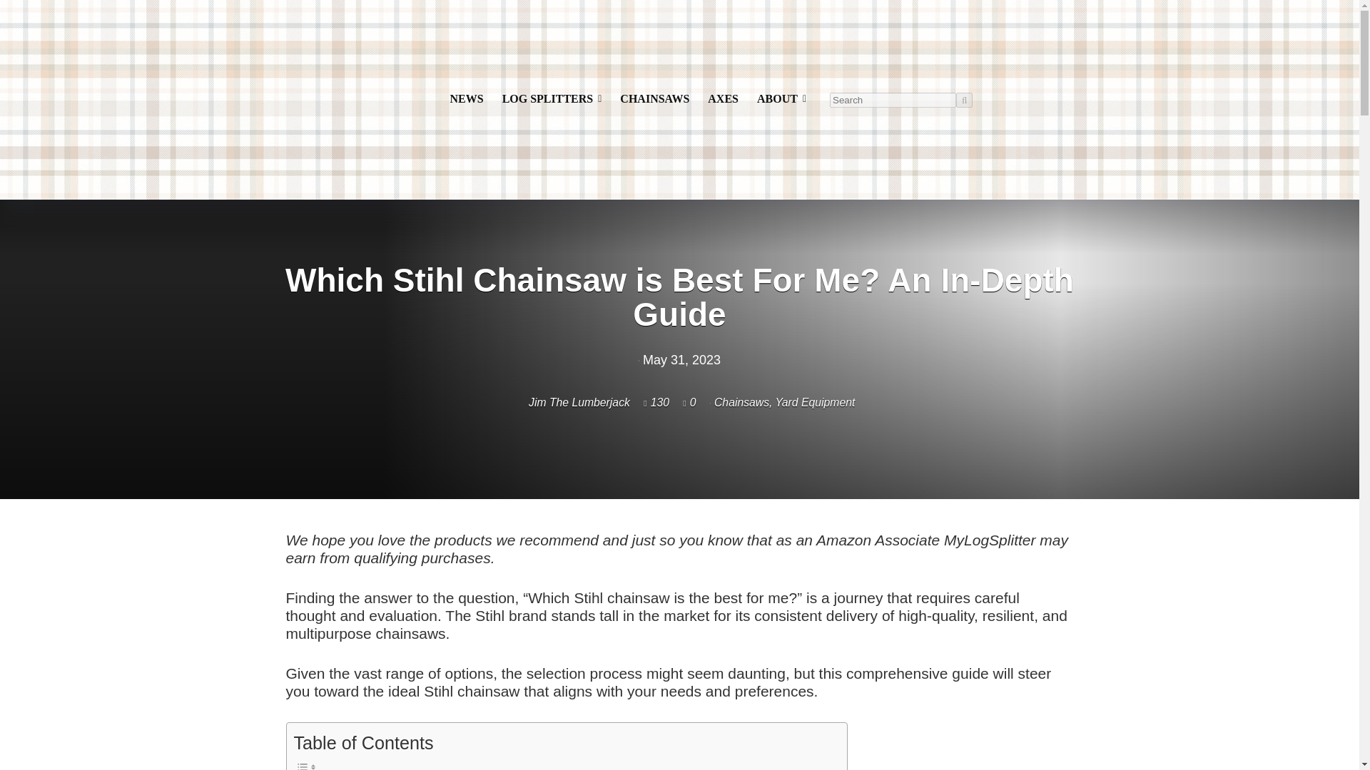 This screenshot has height=770, width=1370. Describe the element at coordinates (815, 402) in the screenshot. I see `Yard Equipment` at that location.